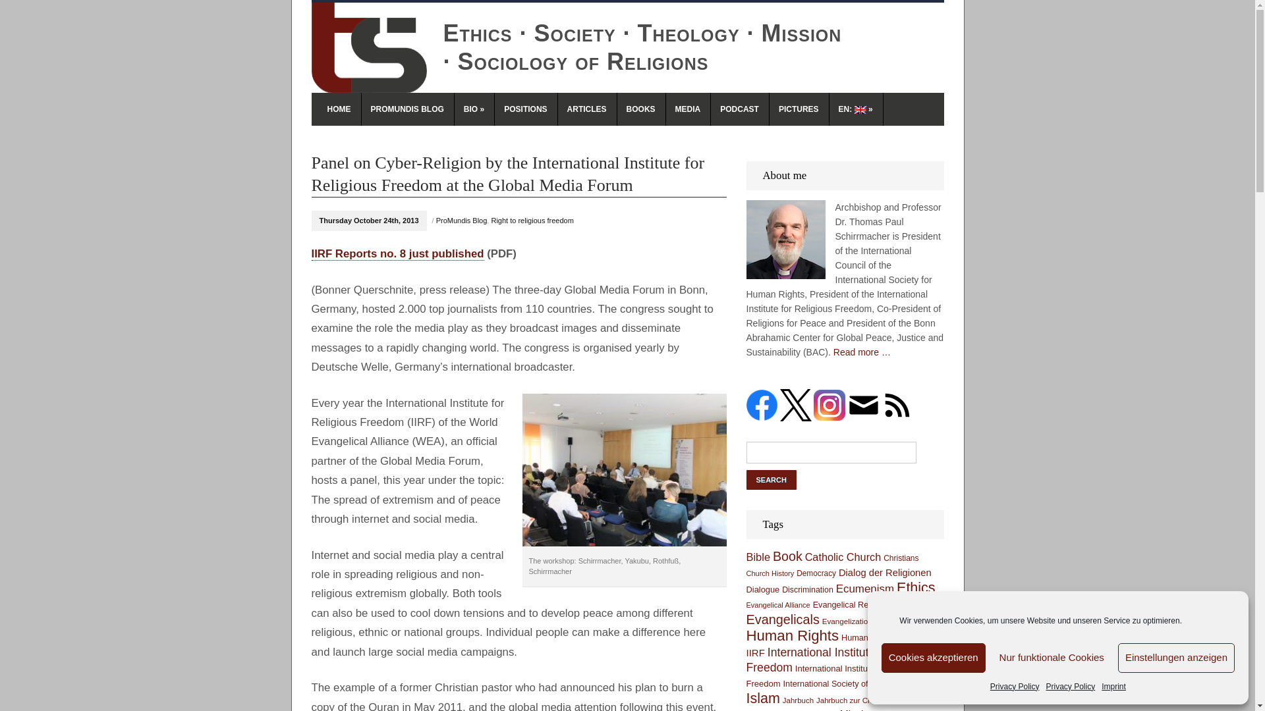 This screenshot has height=711, width=1265. I want to click on PODCAST, so click(740, 109).